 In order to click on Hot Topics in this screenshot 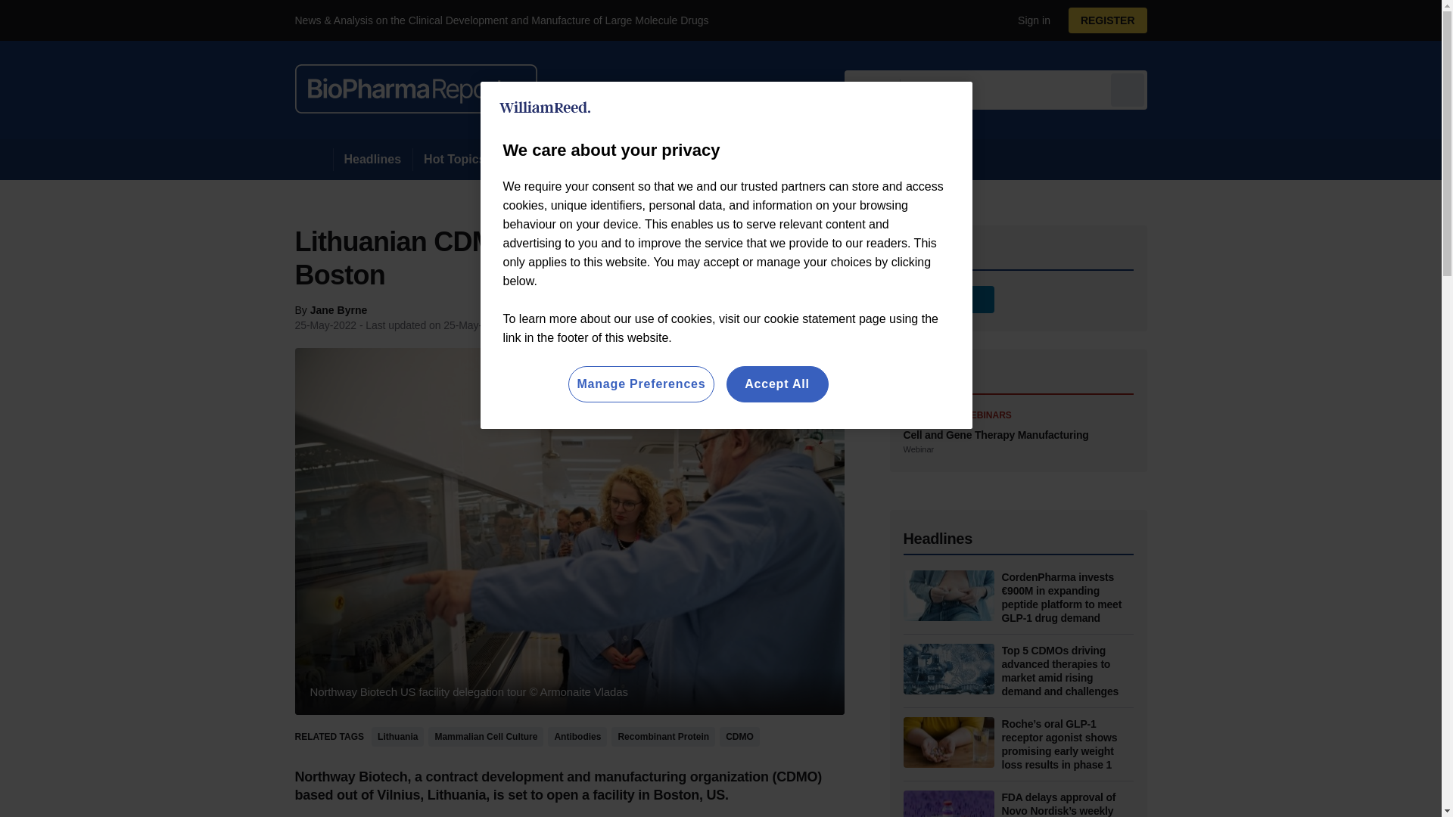, I will do `click(454, 159)`.